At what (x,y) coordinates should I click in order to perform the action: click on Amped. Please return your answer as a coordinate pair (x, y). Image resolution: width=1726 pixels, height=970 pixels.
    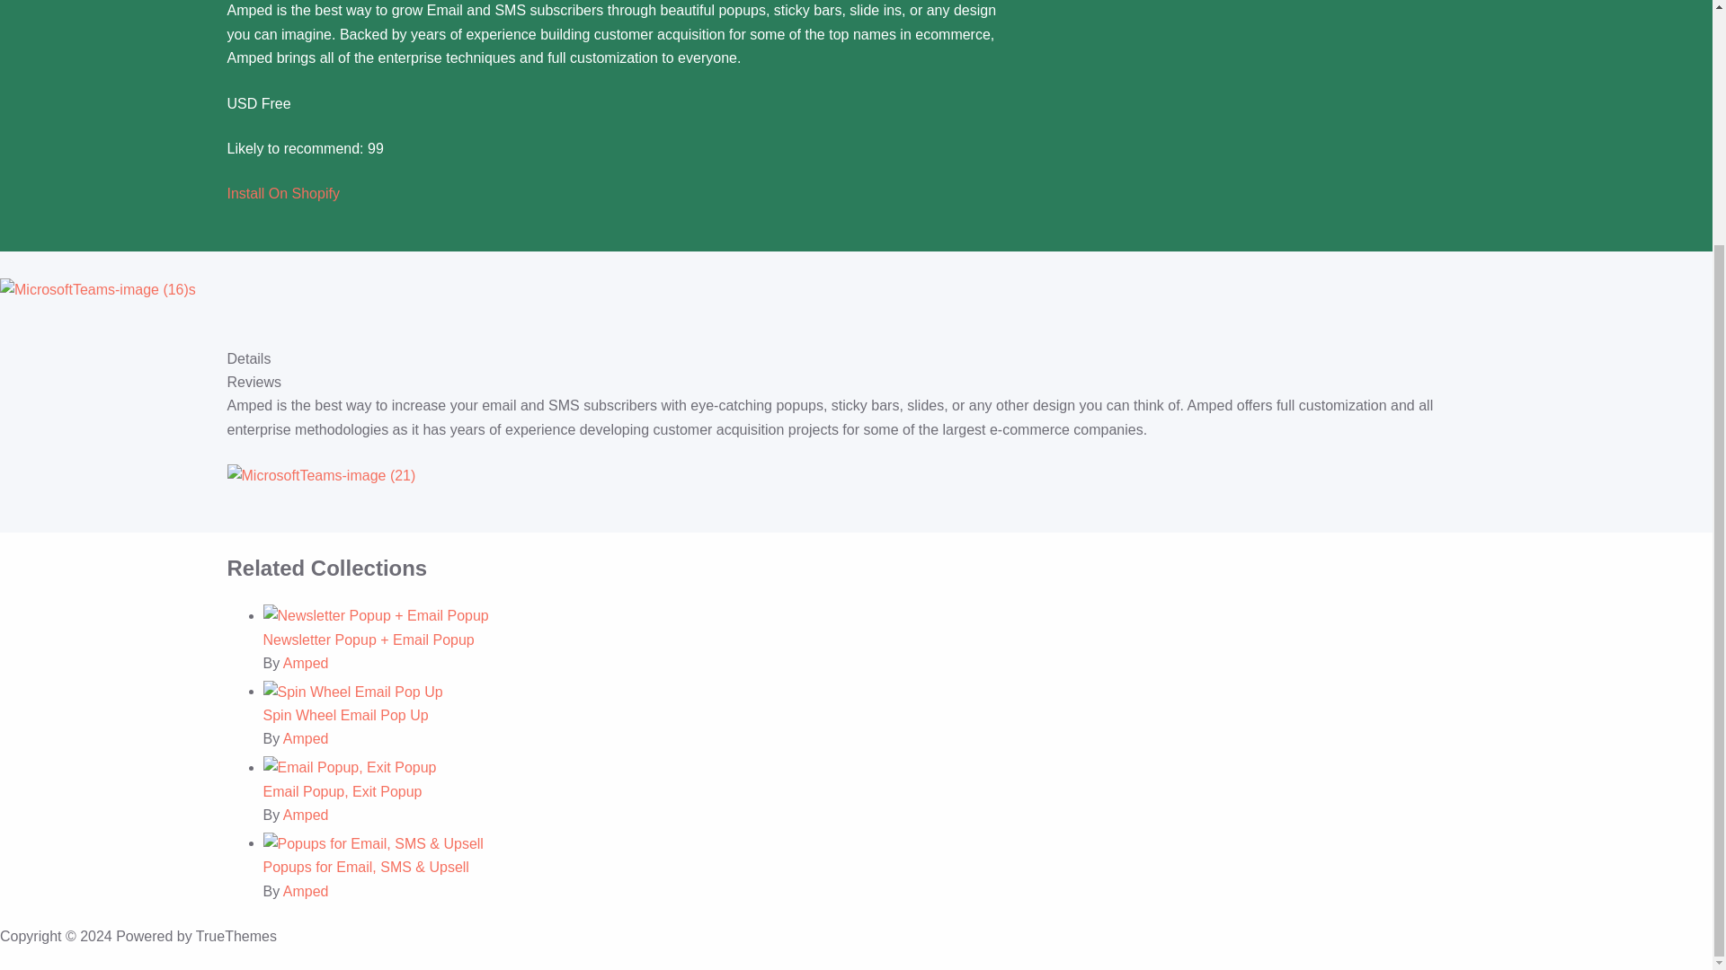
    Looking at the image, I should click on (306, 663).